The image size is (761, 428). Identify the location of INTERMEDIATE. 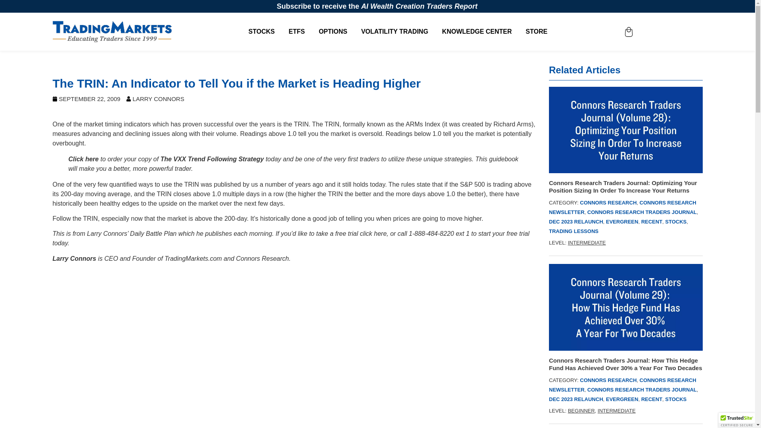
(587, 243).